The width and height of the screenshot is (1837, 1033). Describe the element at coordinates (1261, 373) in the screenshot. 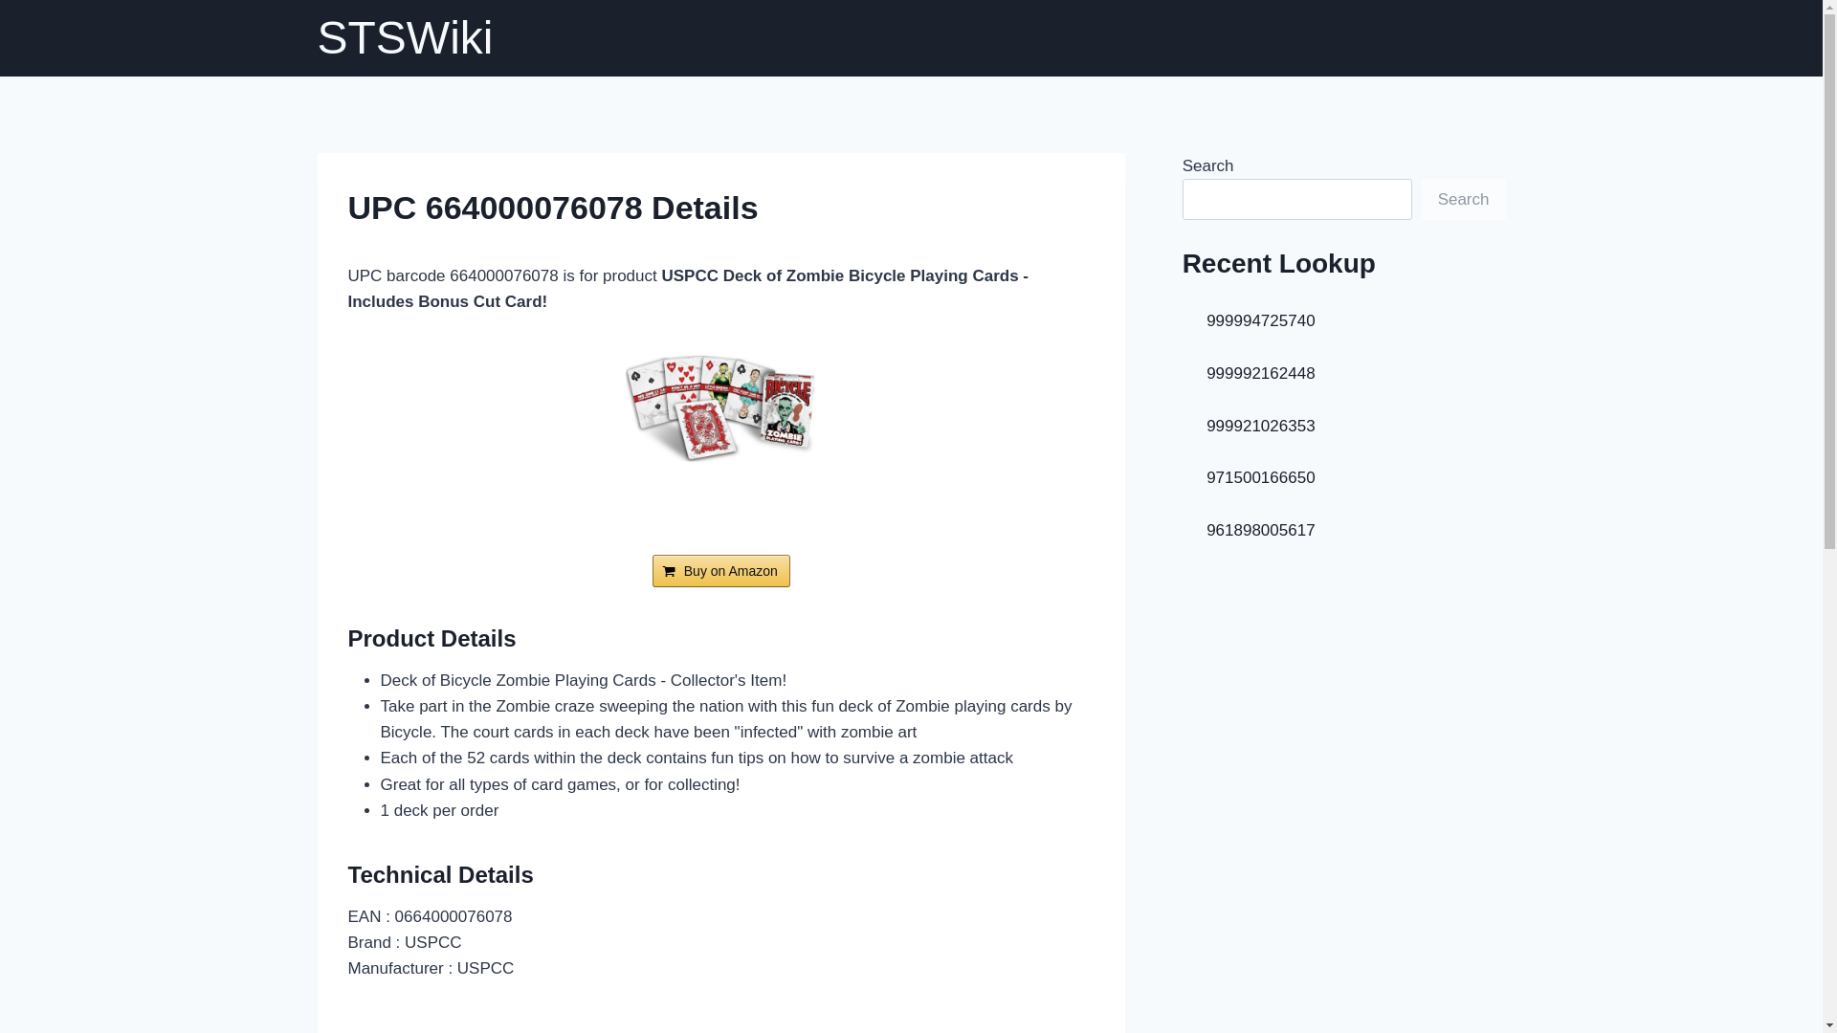

I see `999992162448` at that location.